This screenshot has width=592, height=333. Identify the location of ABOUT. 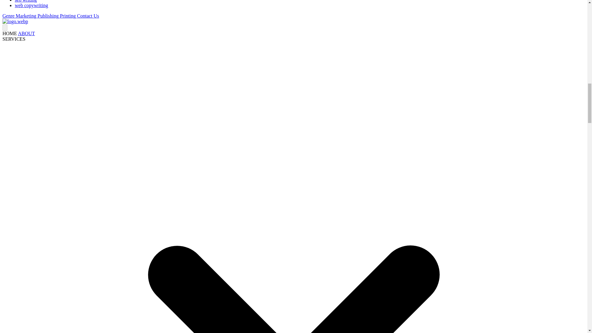
(26, 33).